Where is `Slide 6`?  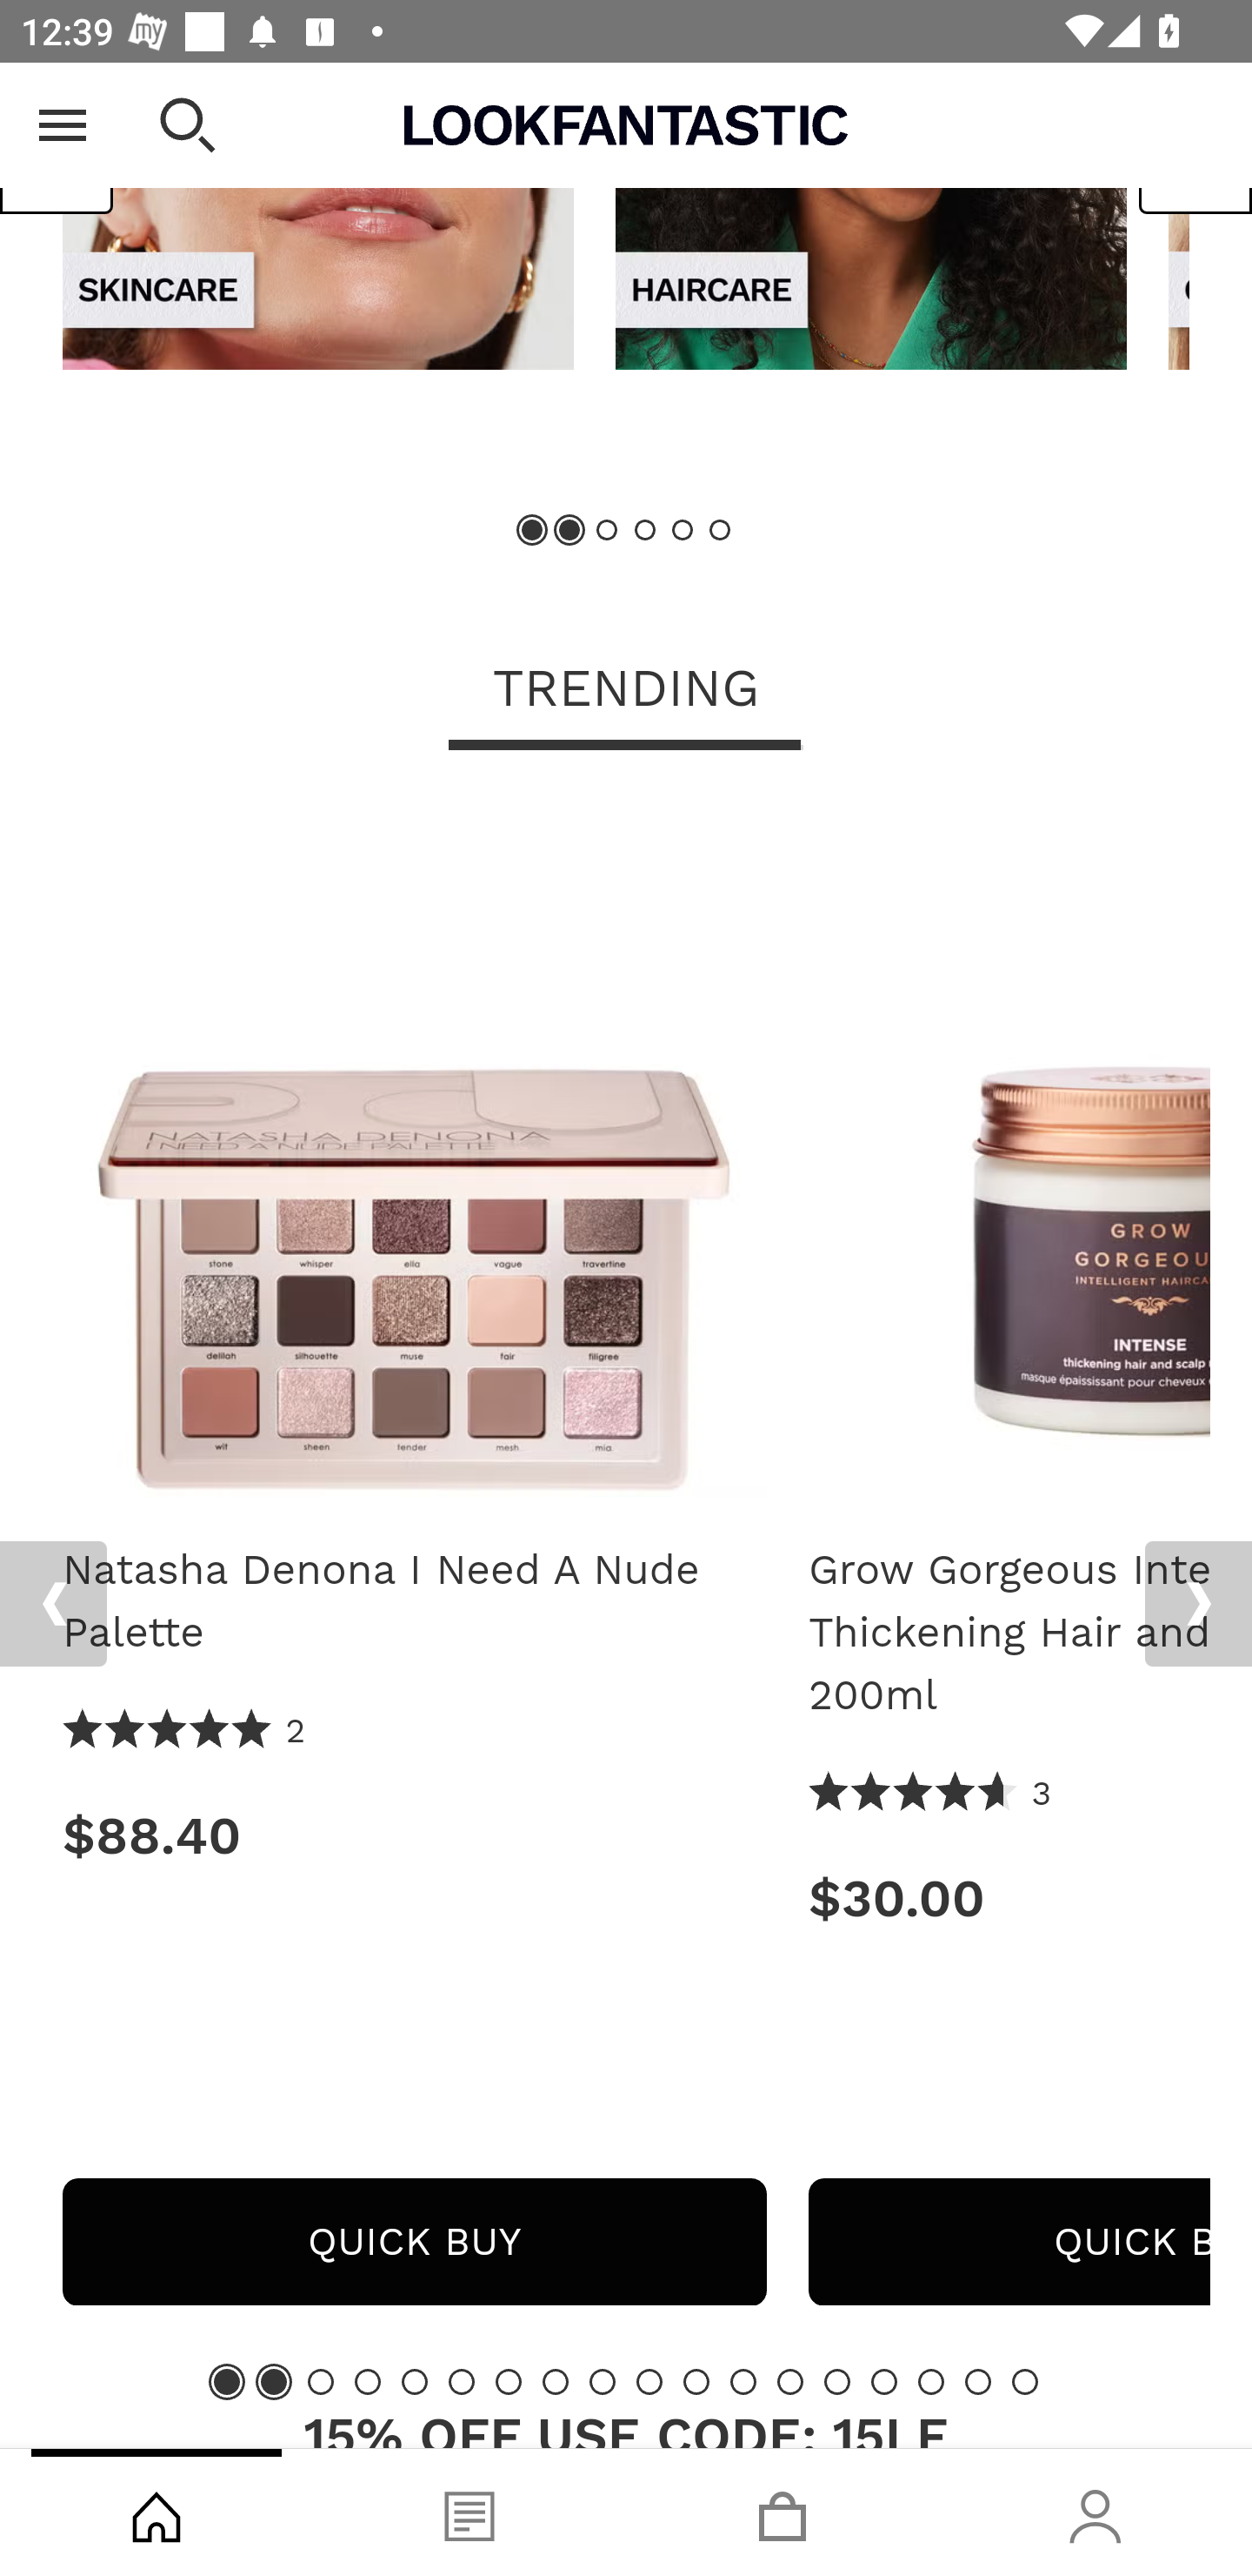 Slide 6 is located at coordinates (461, 2381).